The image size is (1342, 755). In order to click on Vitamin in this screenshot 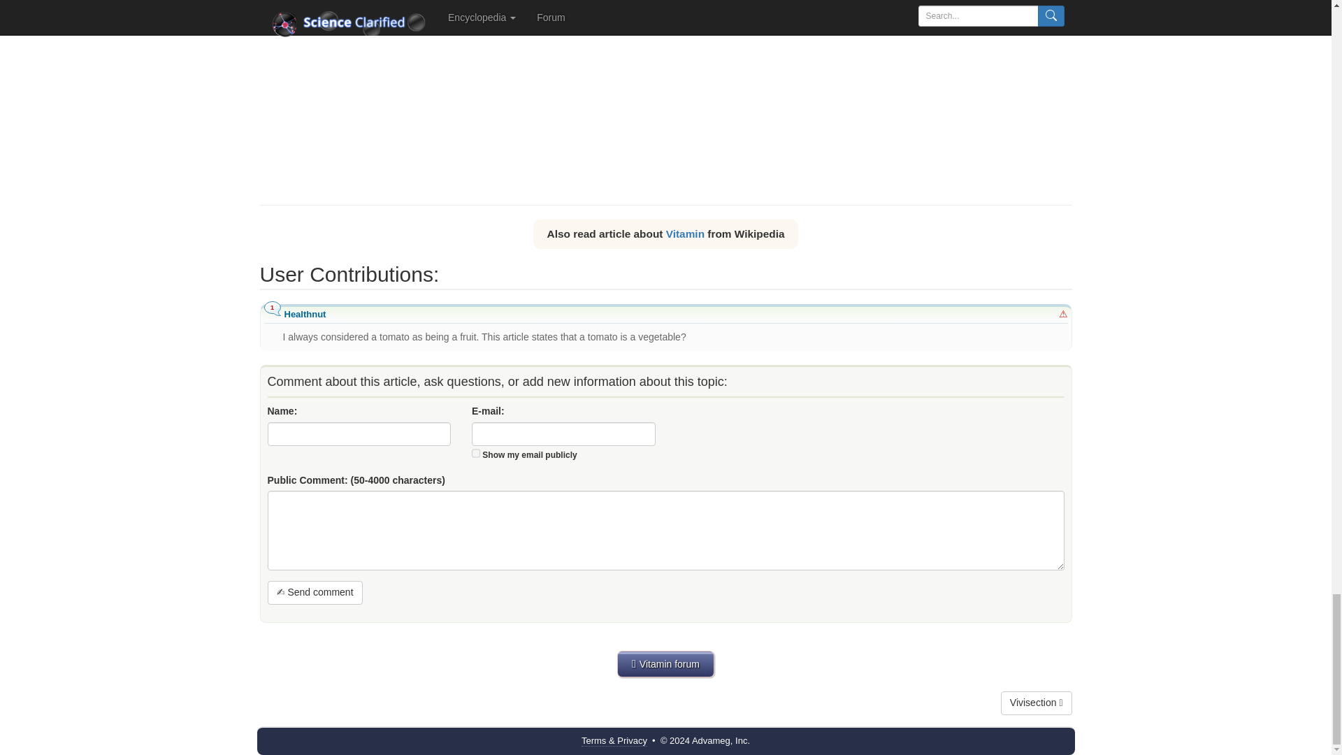, I will do `click(685, 233)`.